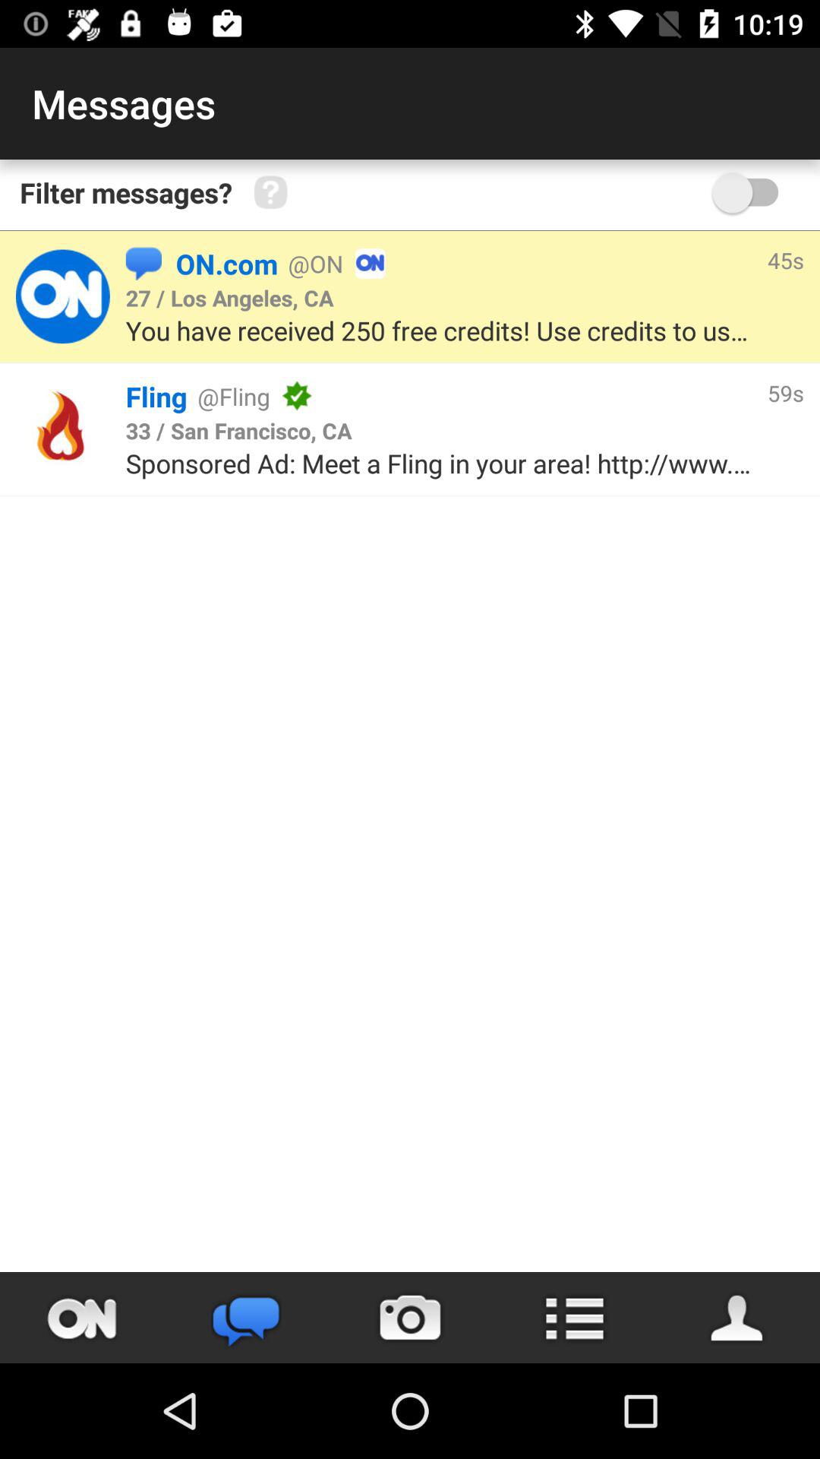 This screenshot has height=1459, width=820. Describe the element at coordinates (62, 296) in the screenshot. I see `message selection` at that location.